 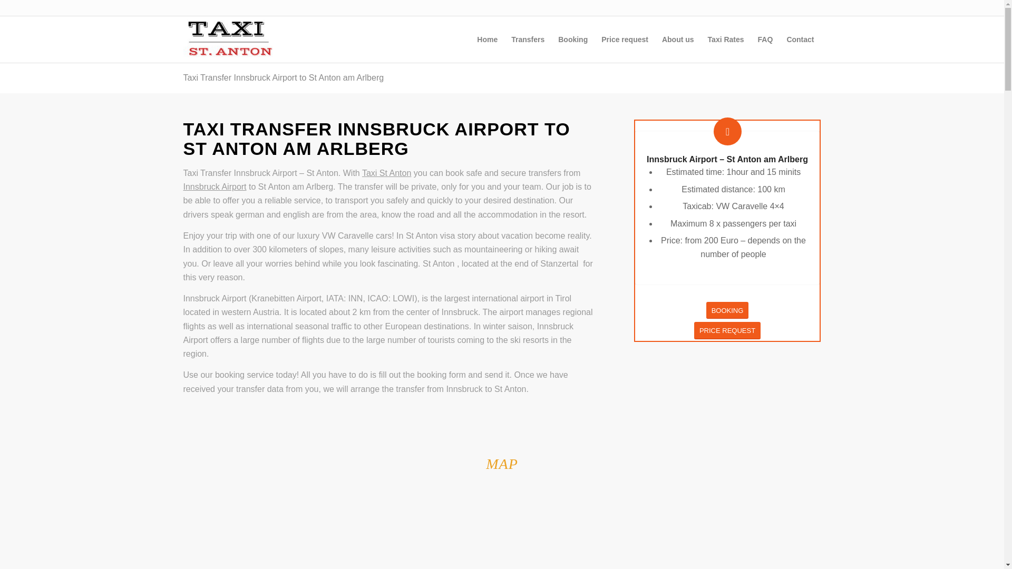 What do you see at coordinates (678, 39) in the screenshot?
I see `About us` at bounding box center [678, 39].